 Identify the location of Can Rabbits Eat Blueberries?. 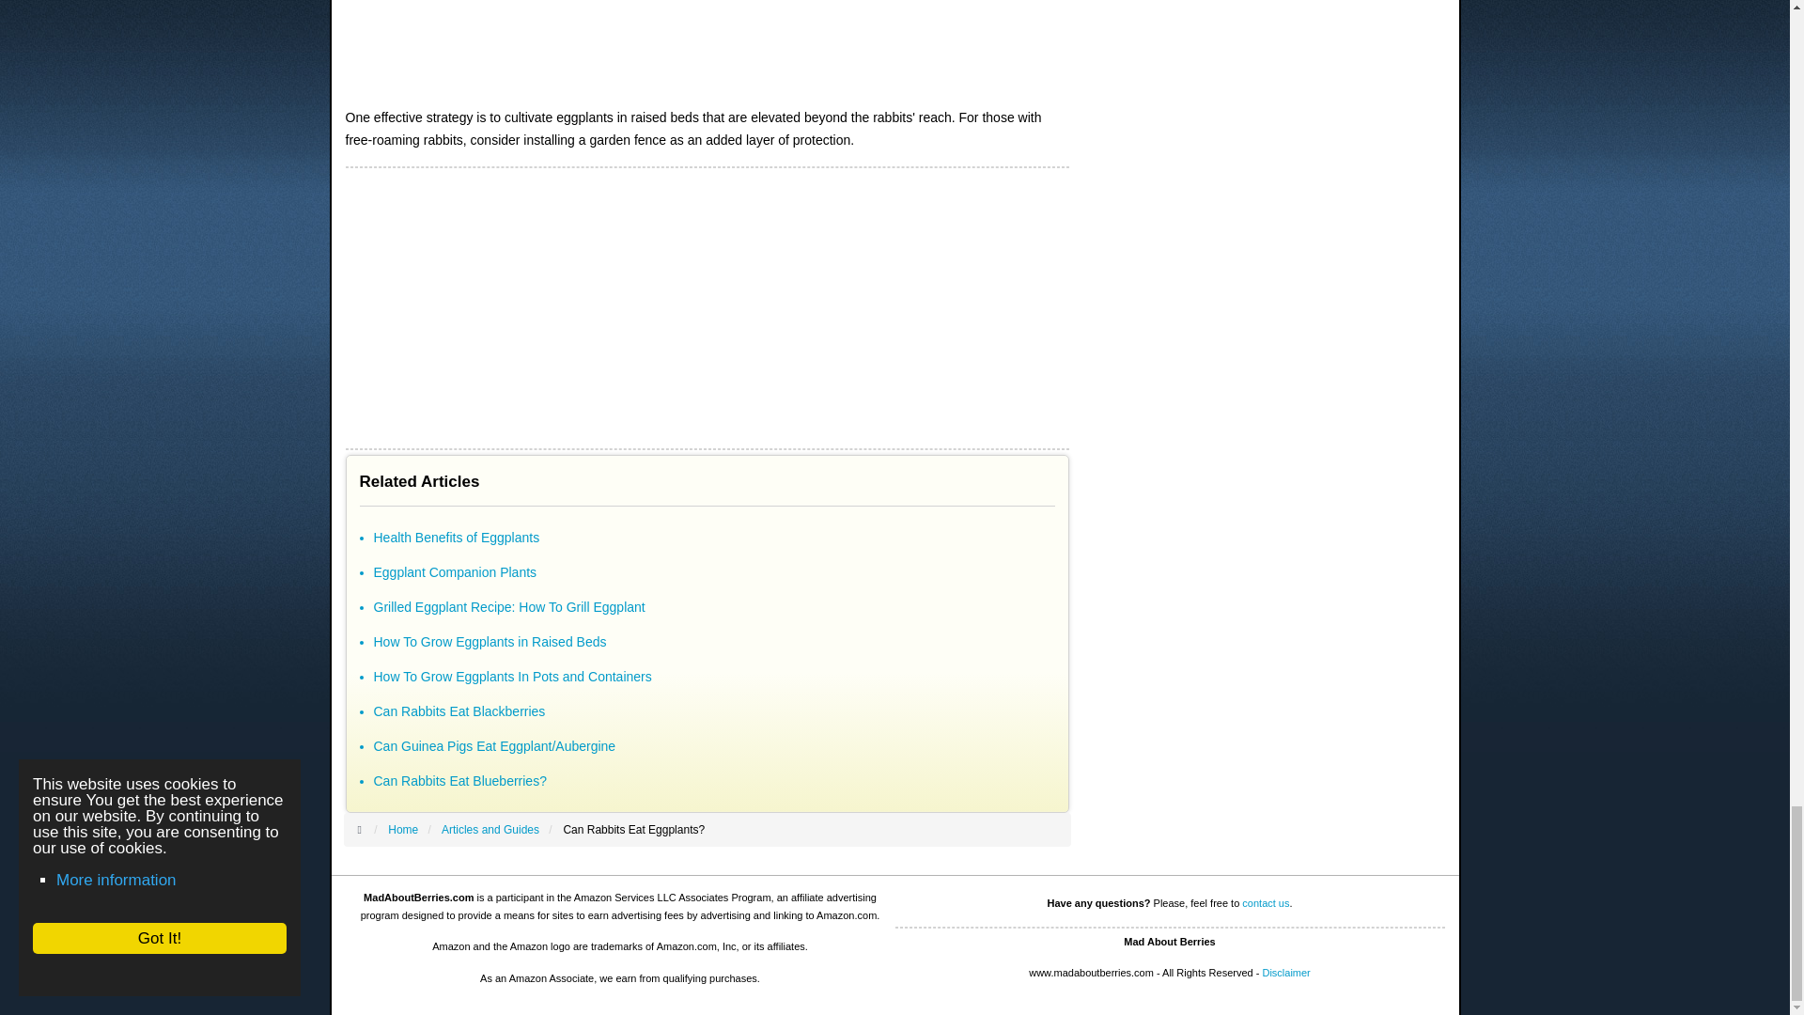
(459, 780).